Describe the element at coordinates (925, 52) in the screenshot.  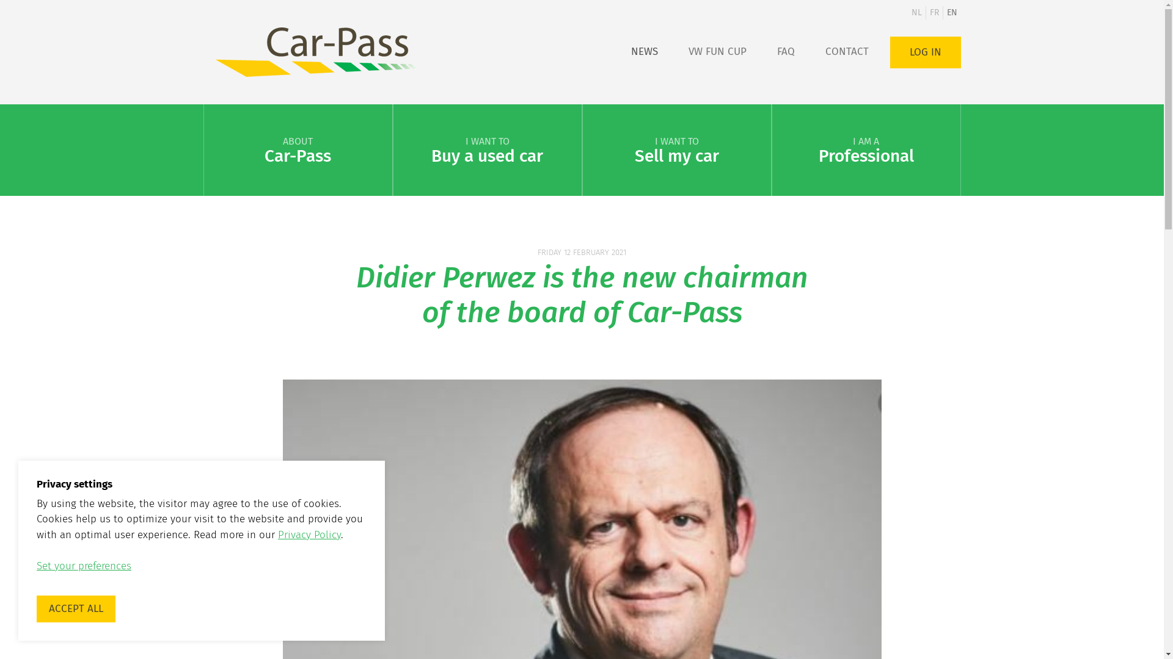
I see `LOG IN` at that location.